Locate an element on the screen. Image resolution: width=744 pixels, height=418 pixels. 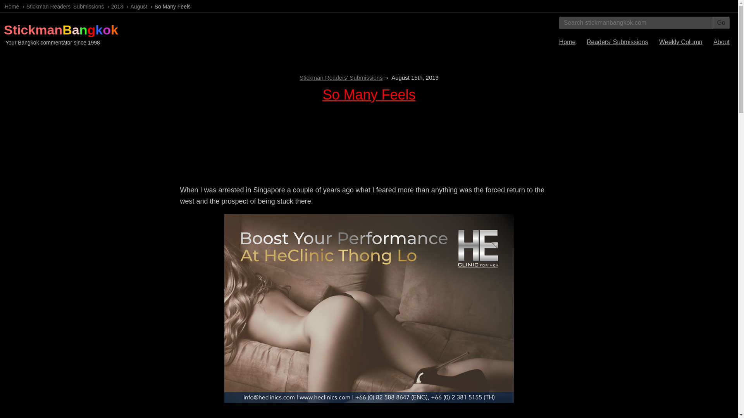
Go is located at coordinates (721, 22).